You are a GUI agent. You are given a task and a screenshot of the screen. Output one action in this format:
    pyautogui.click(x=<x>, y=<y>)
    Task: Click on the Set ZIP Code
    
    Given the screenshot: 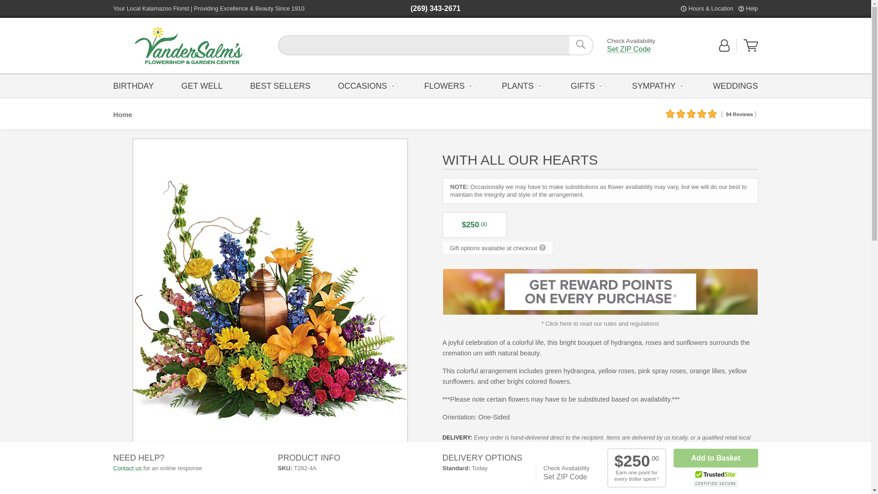 What is the action you would take?
    pyautogui.click(x=629, y=49)
    